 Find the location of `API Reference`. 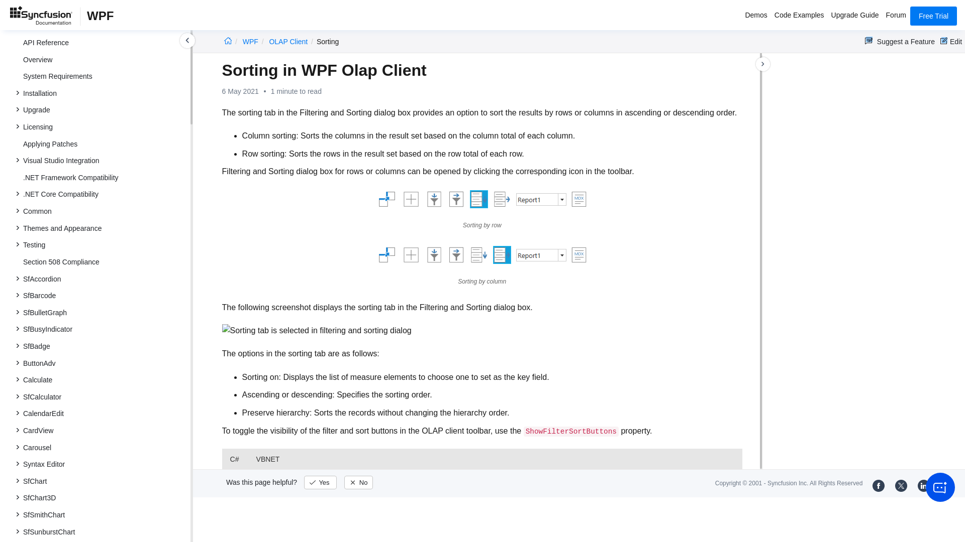

API Reference is located at coordinates (103, 43).